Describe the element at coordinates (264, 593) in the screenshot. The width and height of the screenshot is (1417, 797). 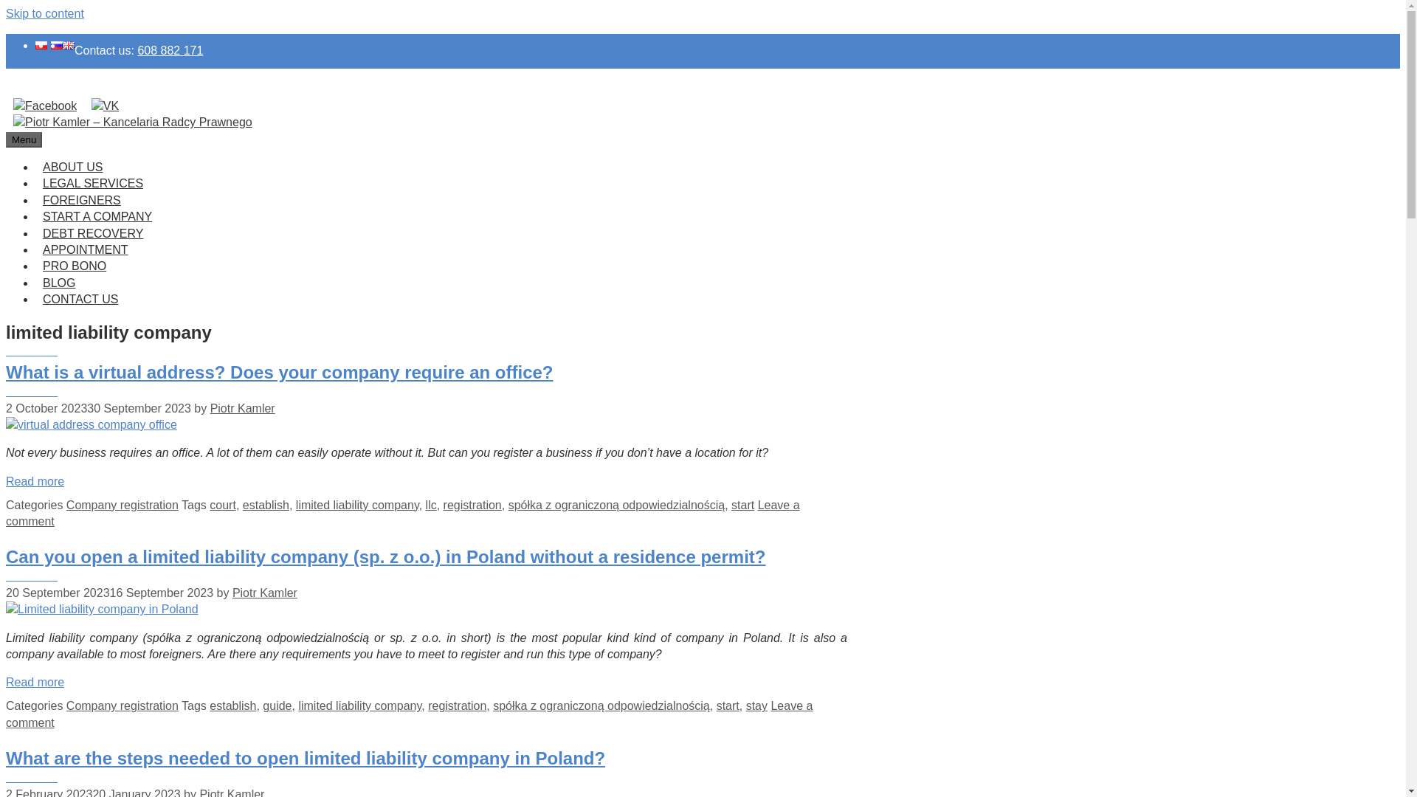
I see `View all posts by Piotr Kamler` at that location.